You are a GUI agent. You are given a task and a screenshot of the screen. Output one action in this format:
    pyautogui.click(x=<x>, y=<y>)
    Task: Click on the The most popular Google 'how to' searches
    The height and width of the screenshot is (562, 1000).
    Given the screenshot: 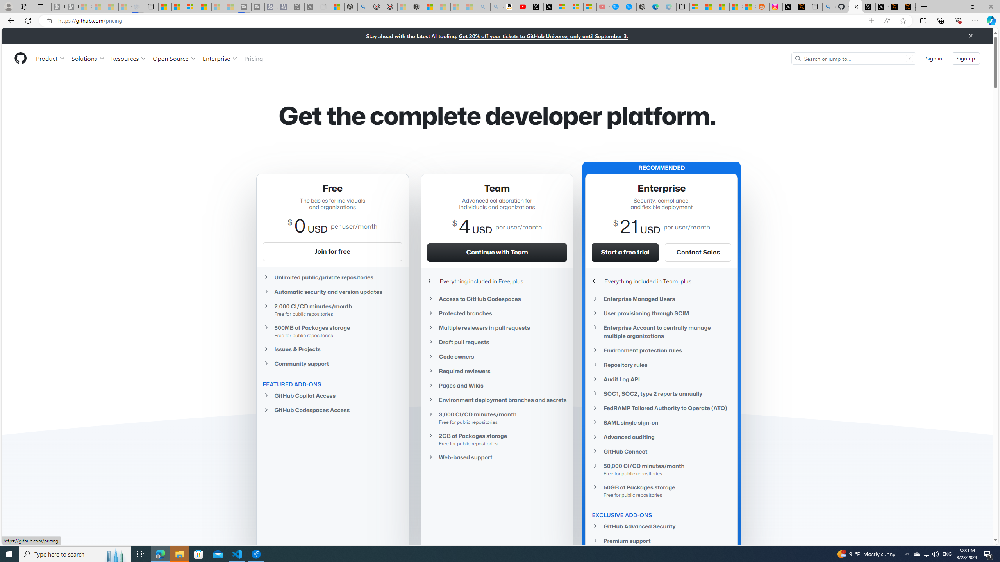 What is the action you would take?
    pyautogui.click(x=630, y=7)
    